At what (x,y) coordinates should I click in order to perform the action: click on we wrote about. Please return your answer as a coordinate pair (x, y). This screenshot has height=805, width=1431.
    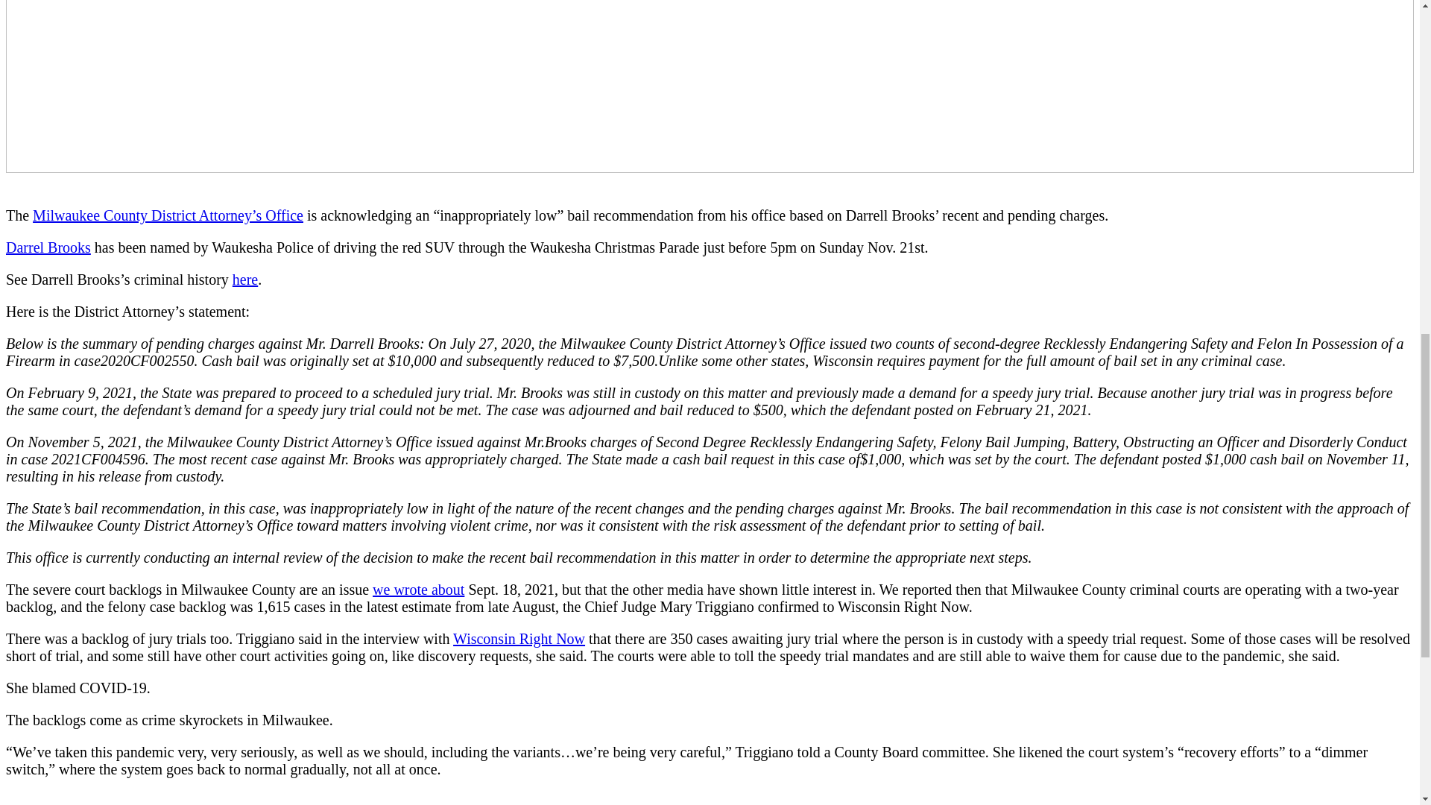
    Looking at the image, I should click on (417, 589).